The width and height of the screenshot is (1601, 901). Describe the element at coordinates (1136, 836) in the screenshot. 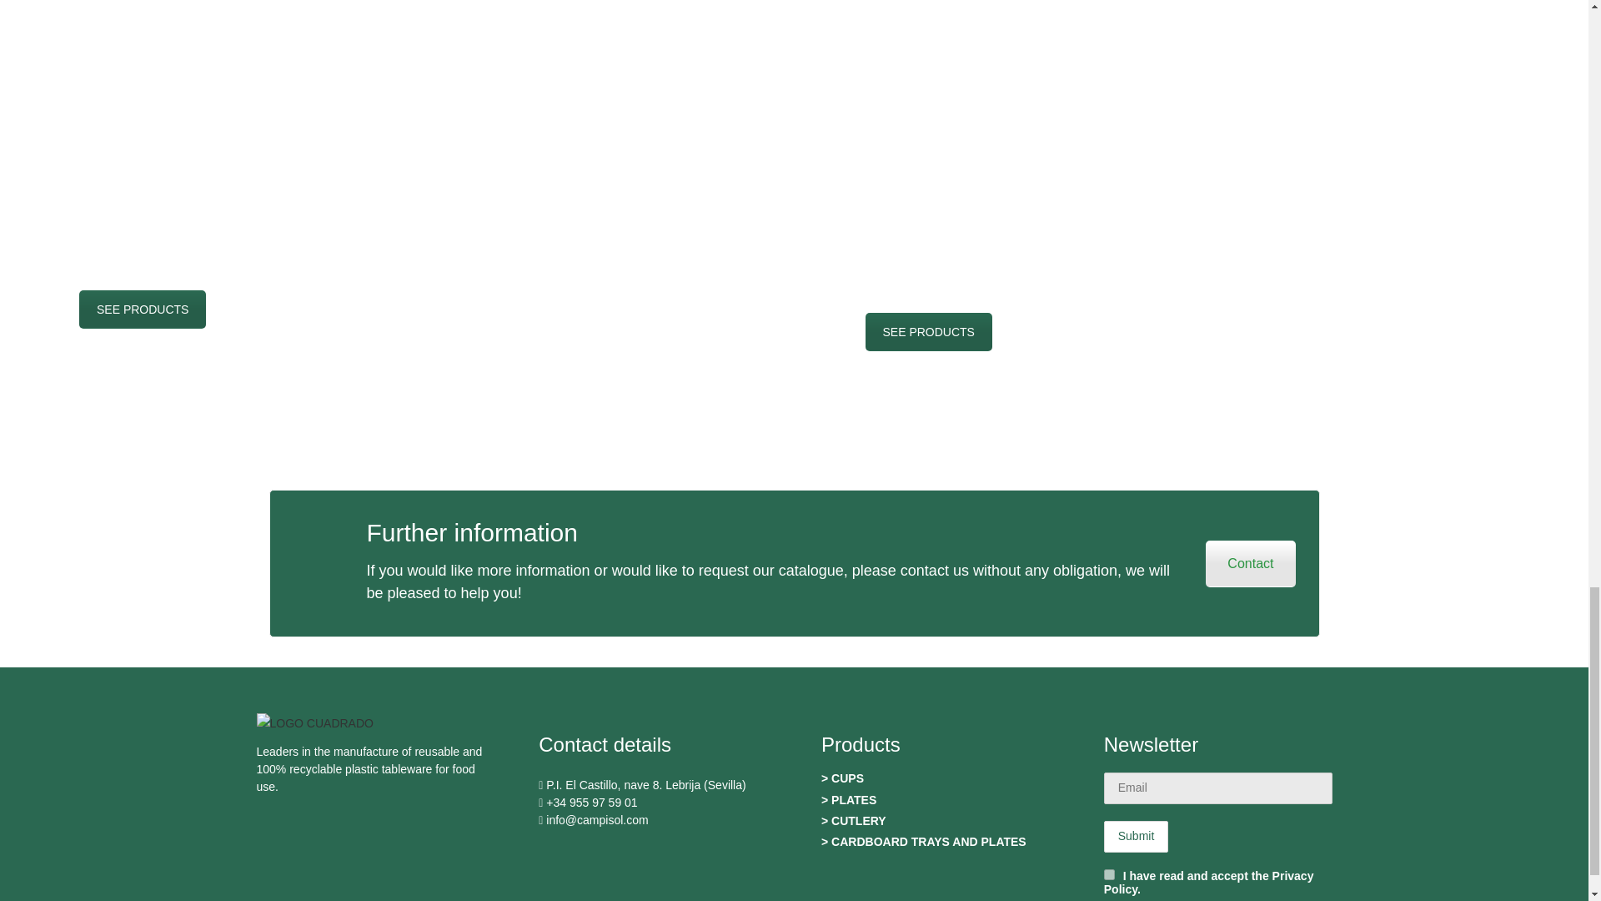

I see `Submit` at that location.